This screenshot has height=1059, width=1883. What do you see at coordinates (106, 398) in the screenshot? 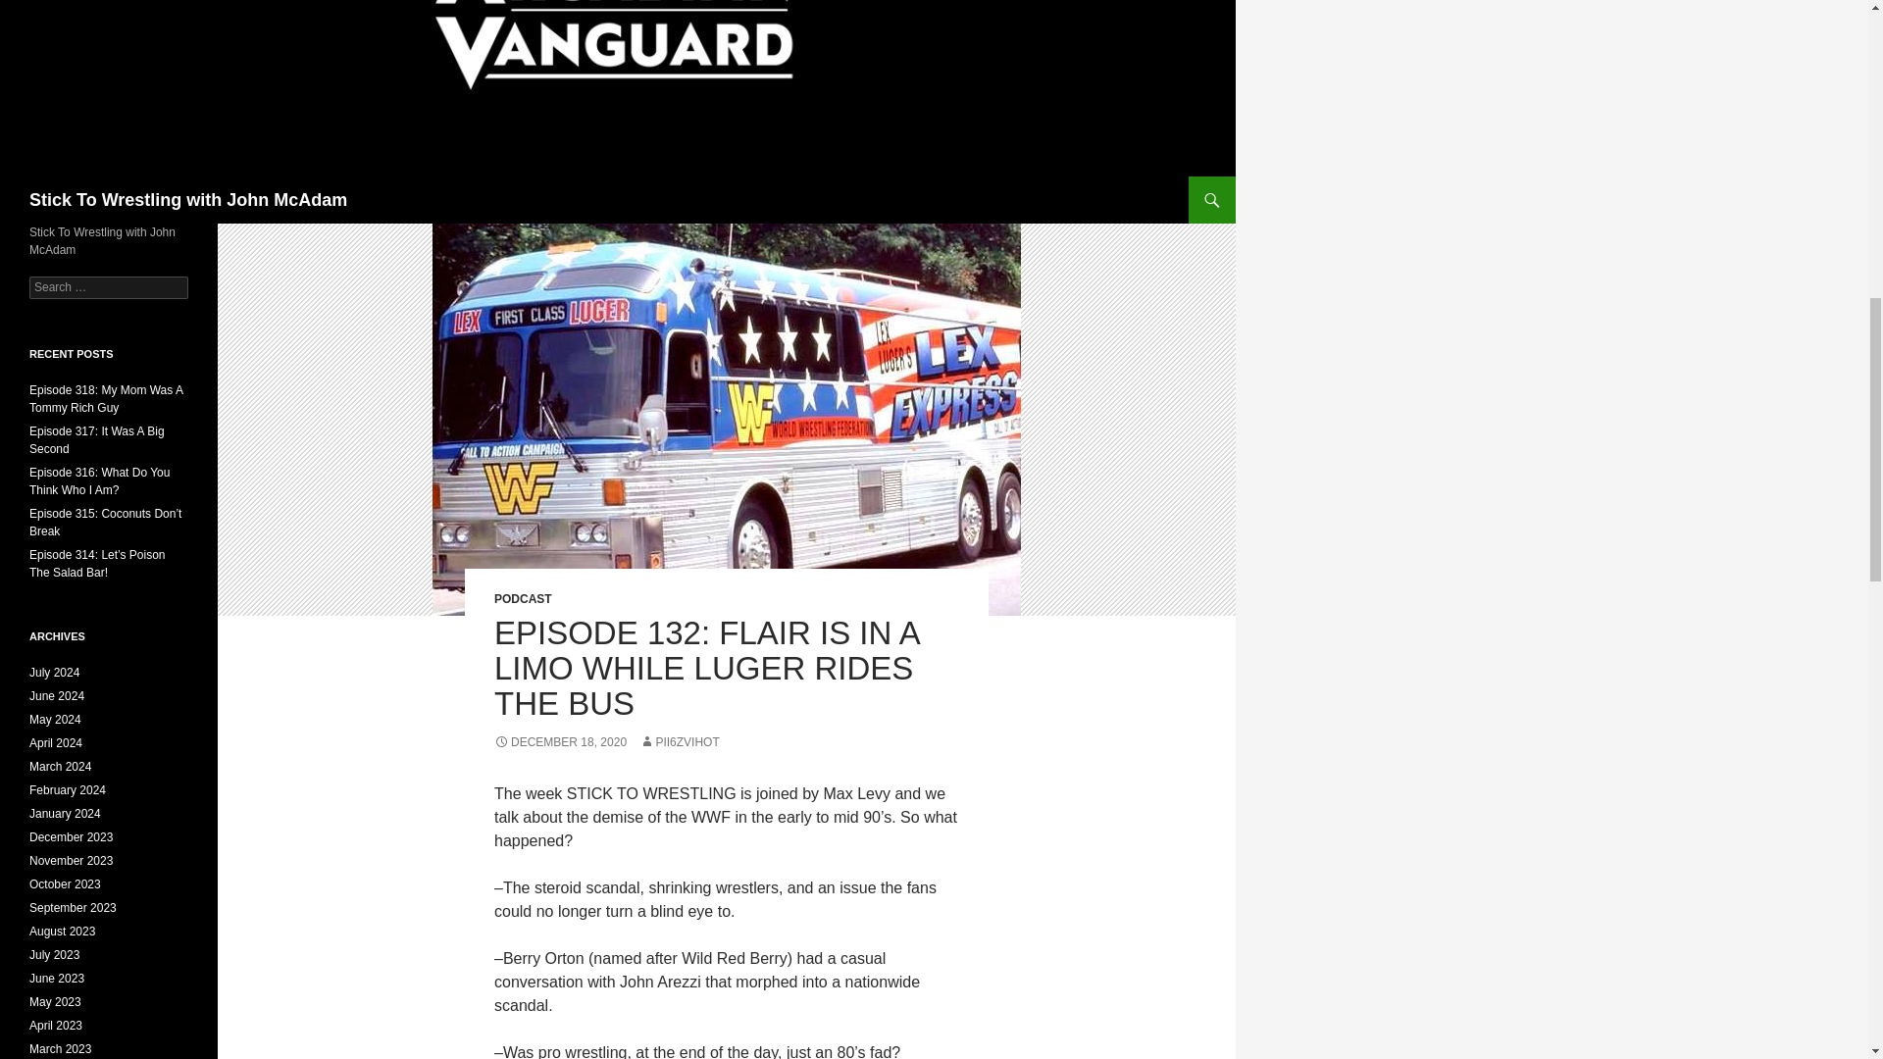
I see `Episode 318: My Mom Was A Tommy Rich Guy` at bounding box center [106, 398].